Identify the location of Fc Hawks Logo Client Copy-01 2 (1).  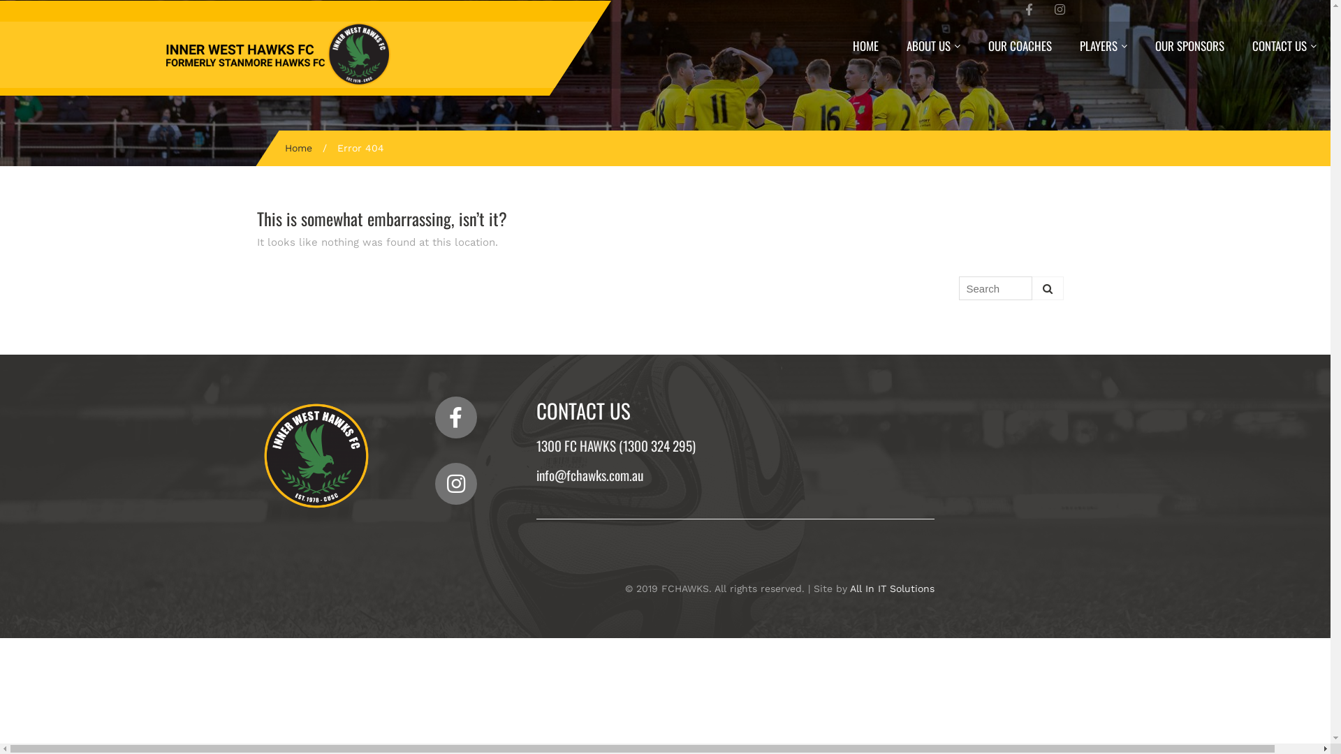
(316, 456).